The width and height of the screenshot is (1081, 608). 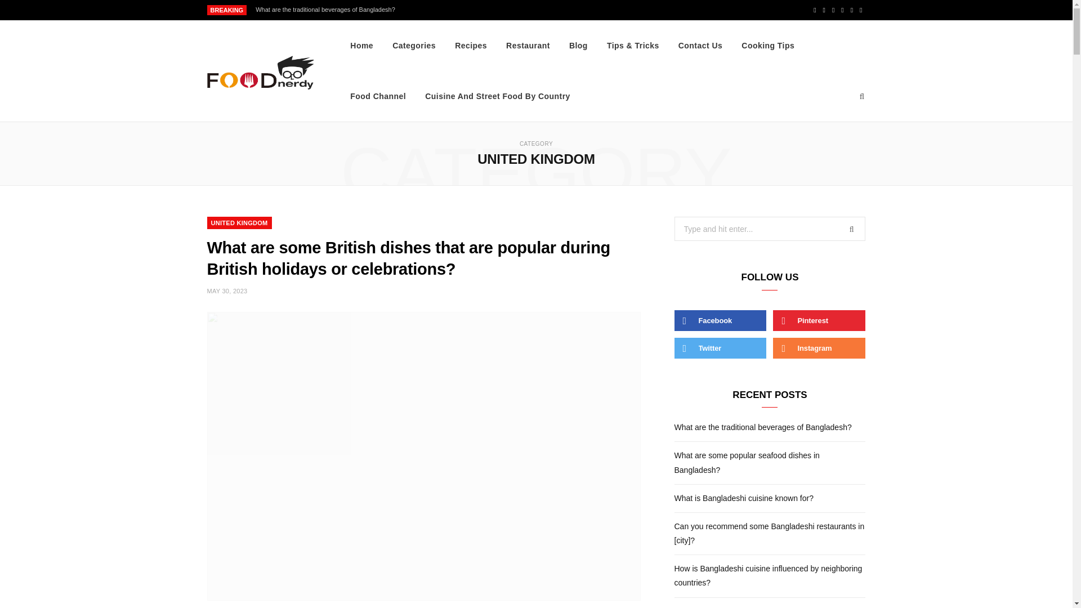 What do you see at coordinates (471, 45) in the screenshot?
I see `Recipes` at bounding box center [471, 45].